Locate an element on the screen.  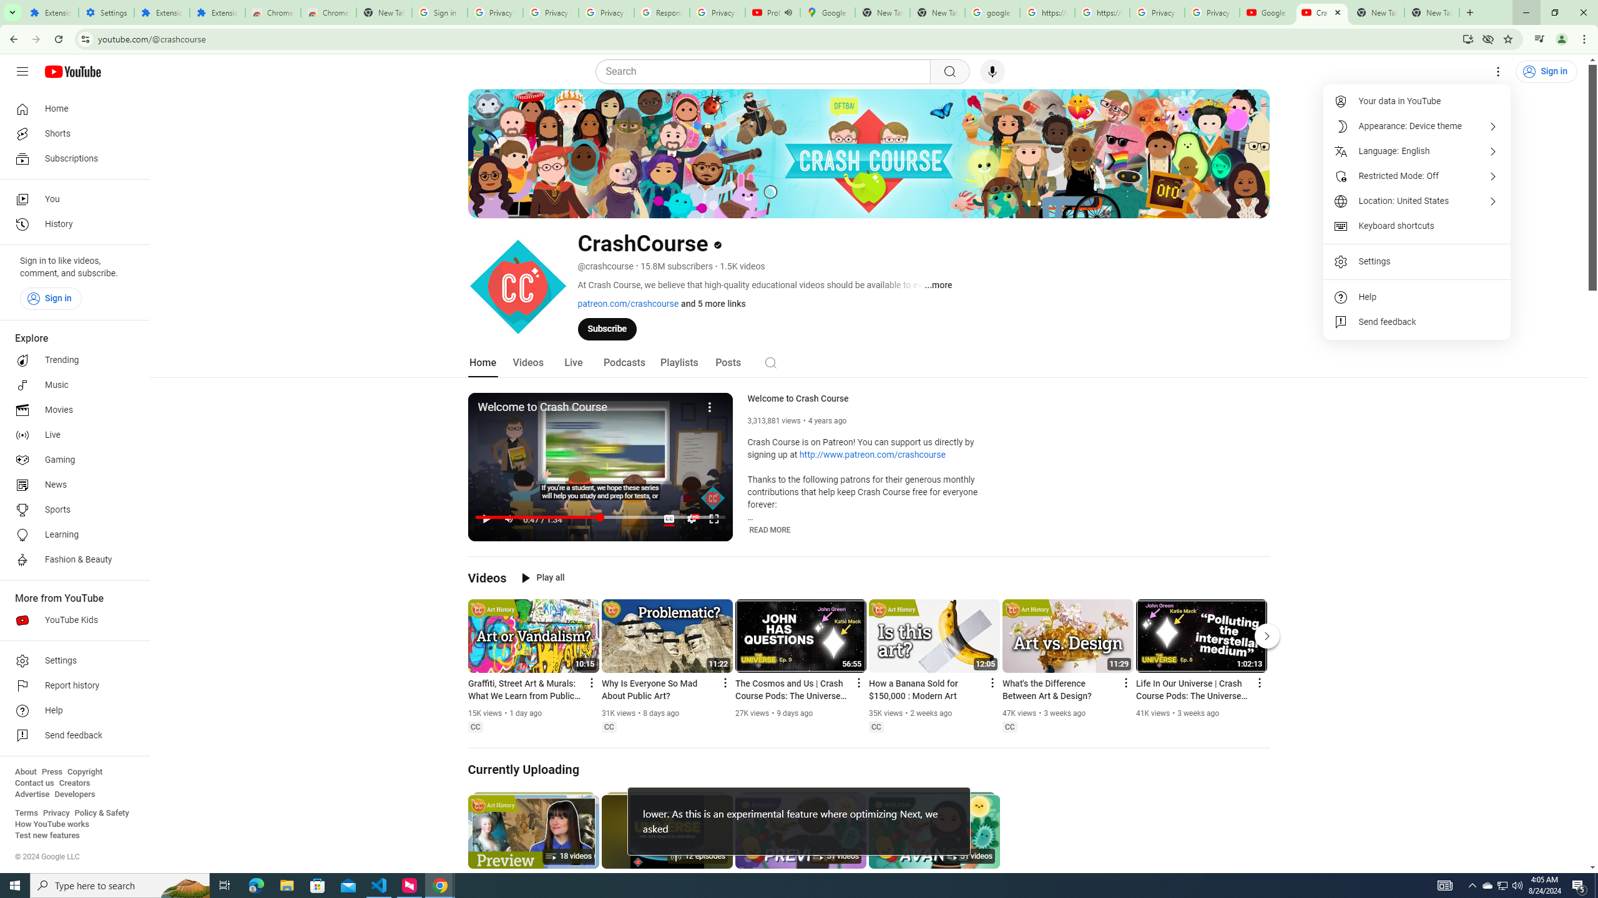
Subtitles/closed captions unavailable is located at coordinates (669, 518).